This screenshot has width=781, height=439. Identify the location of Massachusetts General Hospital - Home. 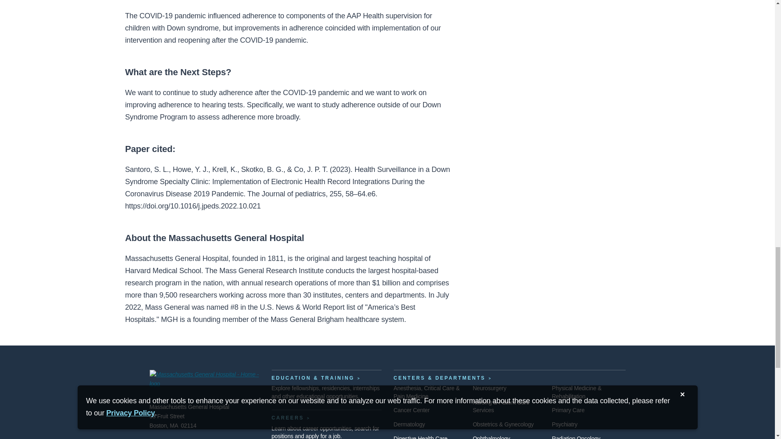
(204, 380).